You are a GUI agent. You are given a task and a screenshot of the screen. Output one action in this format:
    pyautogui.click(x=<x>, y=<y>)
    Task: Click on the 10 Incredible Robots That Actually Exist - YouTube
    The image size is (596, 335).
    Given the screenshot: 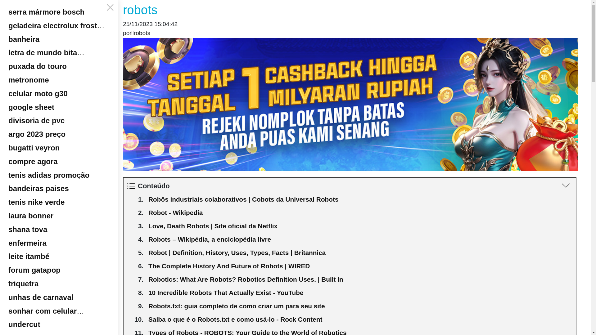 What is the action you would take?
    pyautogui.click(x=361, y=294)
    